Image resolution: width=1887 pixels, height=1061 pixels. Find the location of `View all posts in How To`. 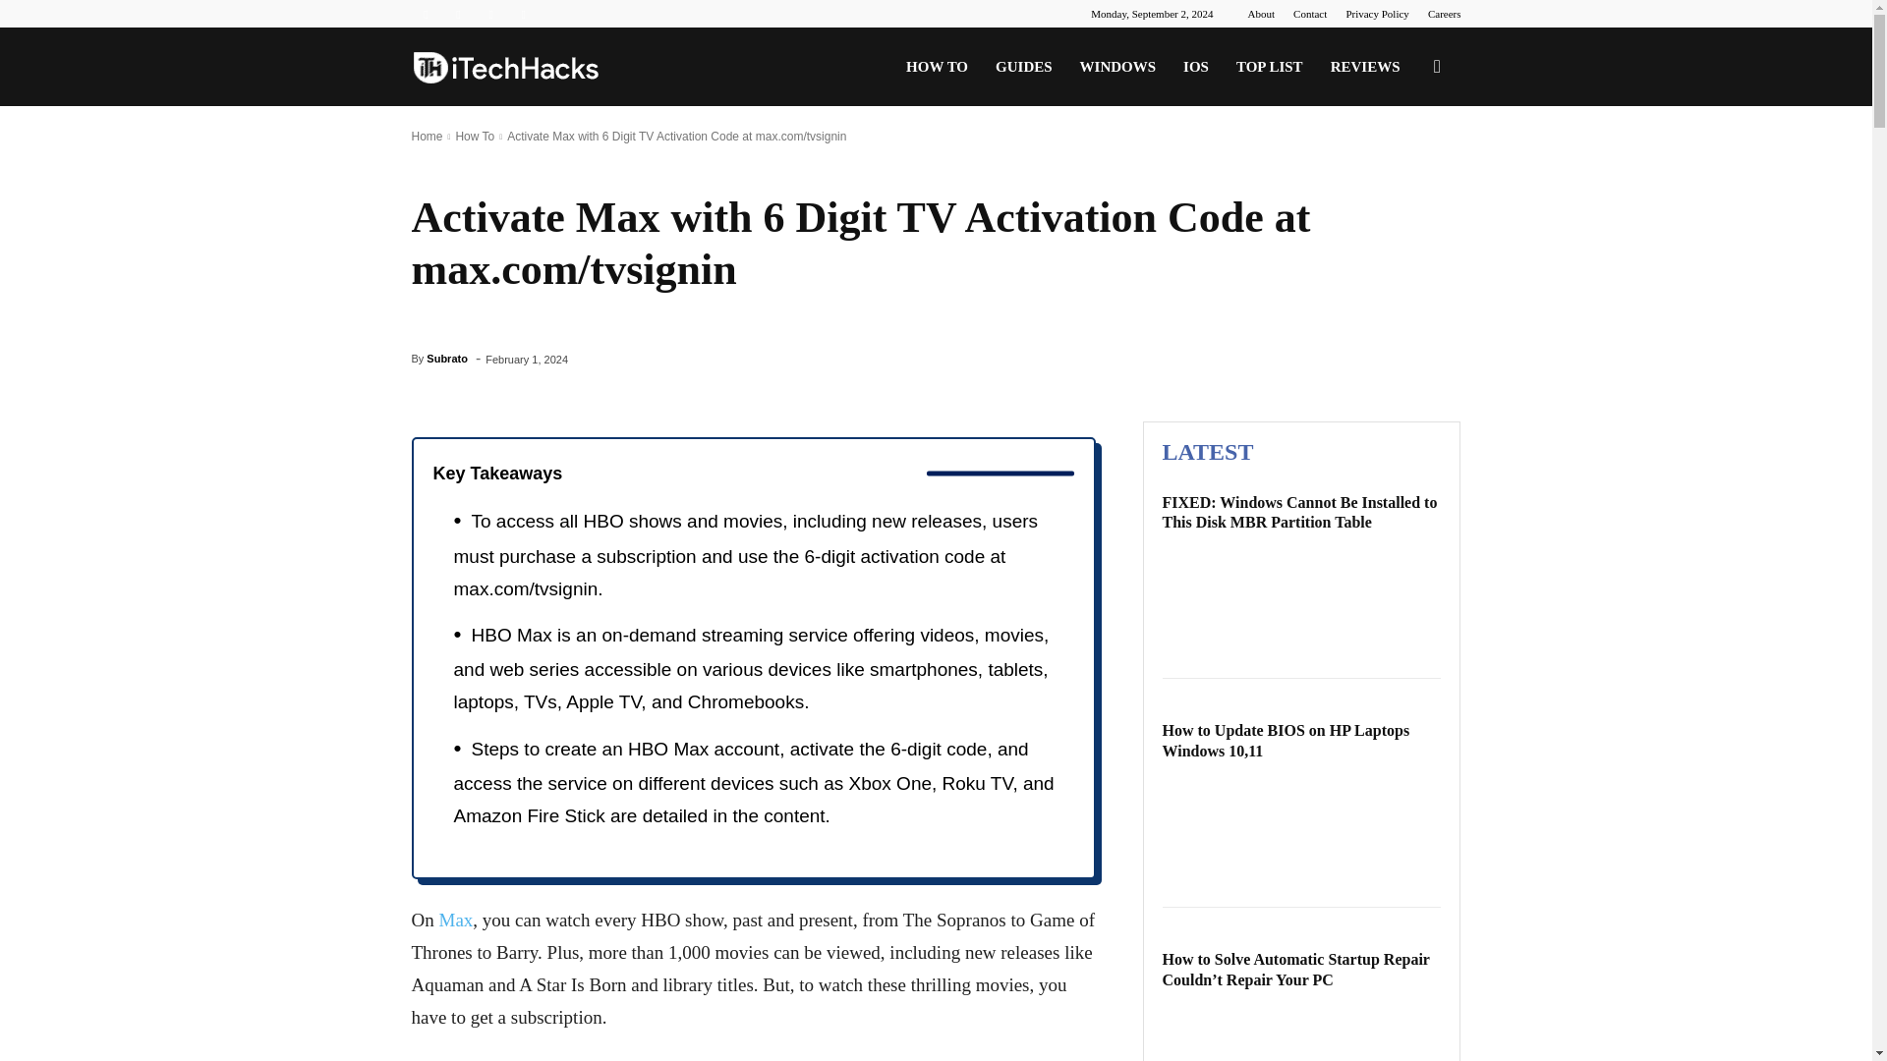

View all posts in How To is located at coordinates (474, 136).